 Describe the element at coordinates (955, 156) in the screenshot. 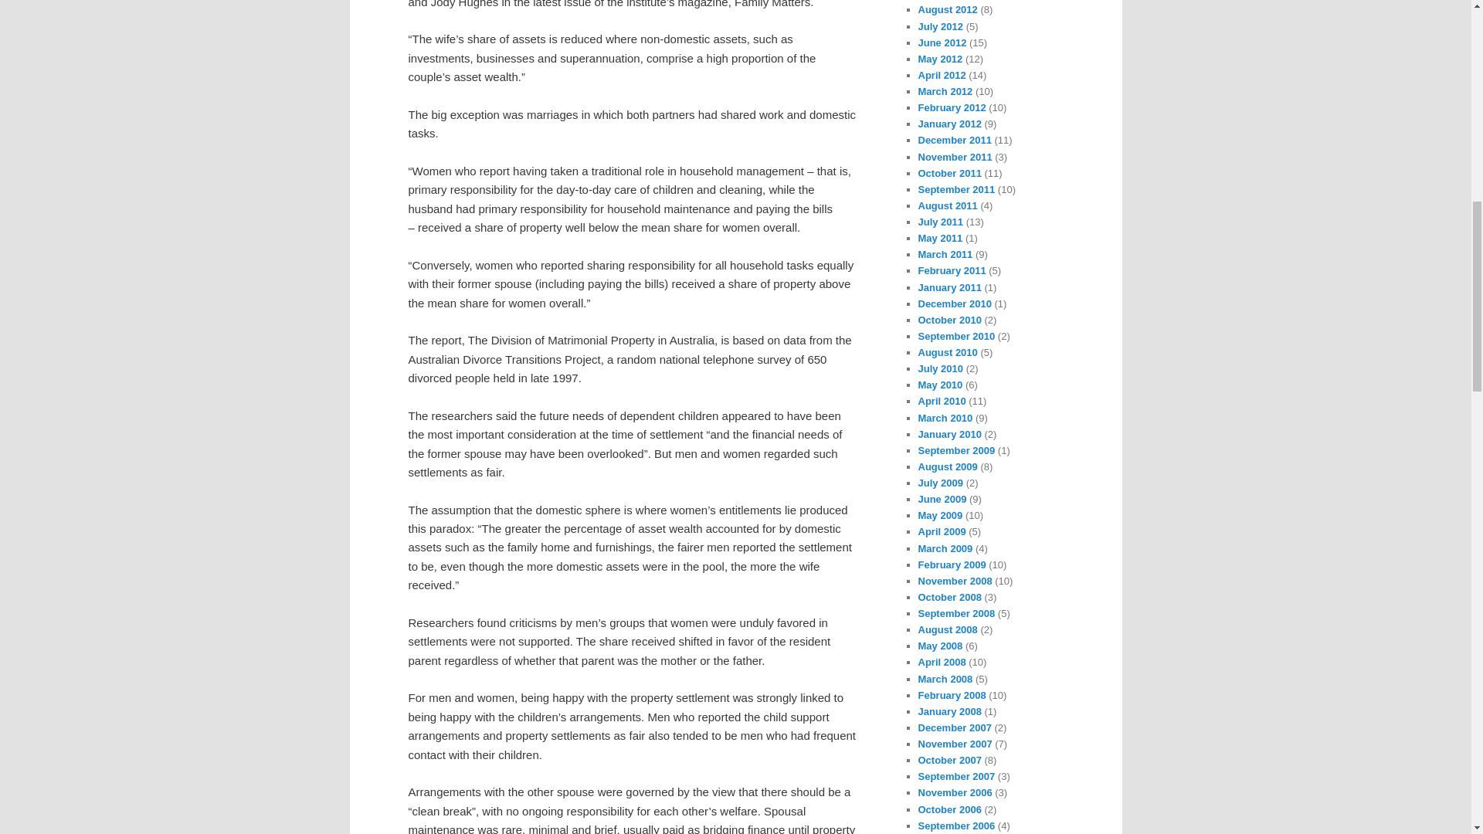

I see `November 2011` at that location.